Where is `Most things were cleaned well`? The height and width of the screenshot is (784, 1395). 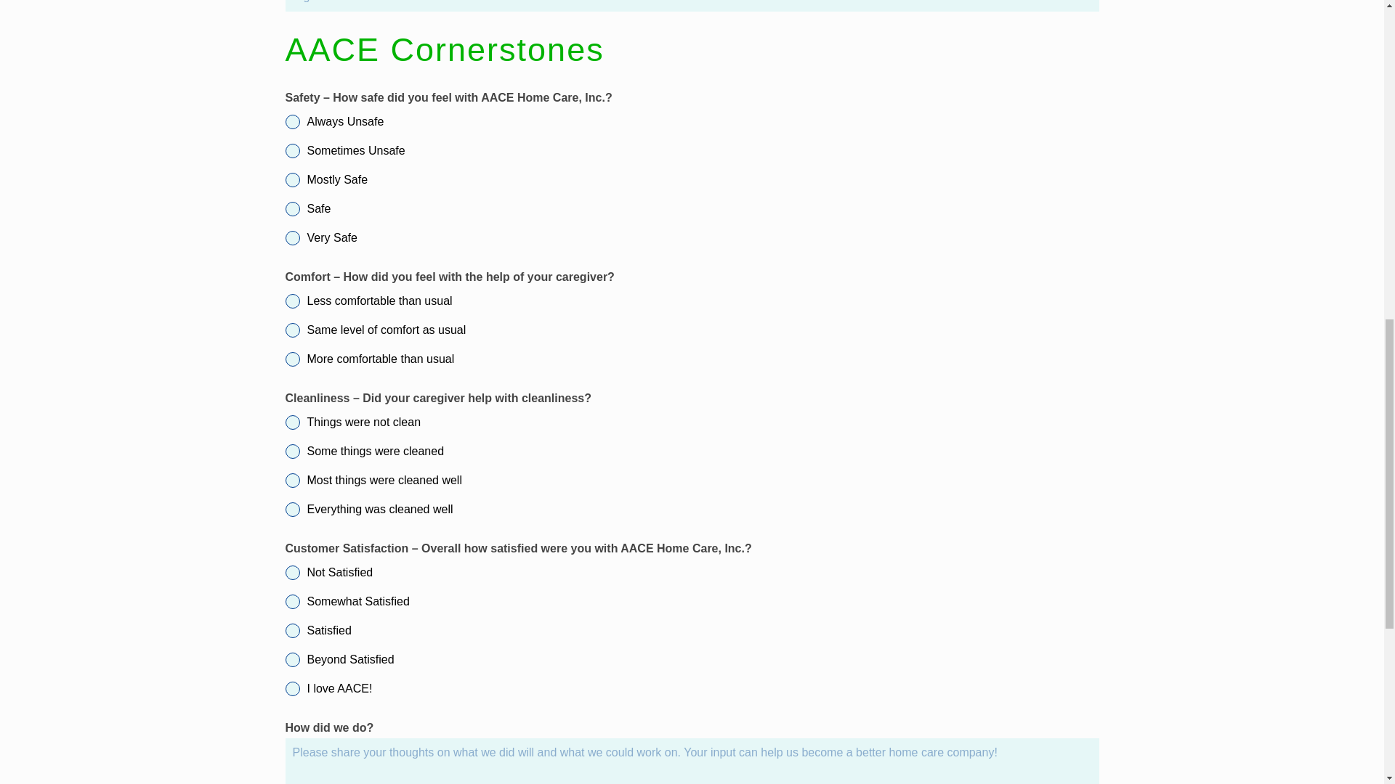
Most things were cleaned well is located at coordinates (692, 481).